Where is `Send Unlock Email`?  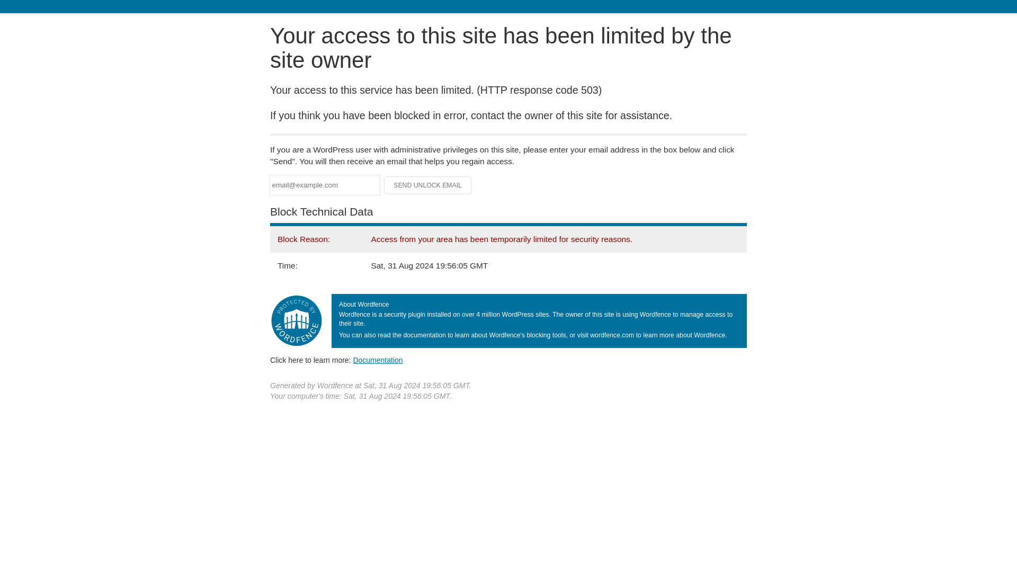
Send Unlock Email is located at coordinates (428, 185).